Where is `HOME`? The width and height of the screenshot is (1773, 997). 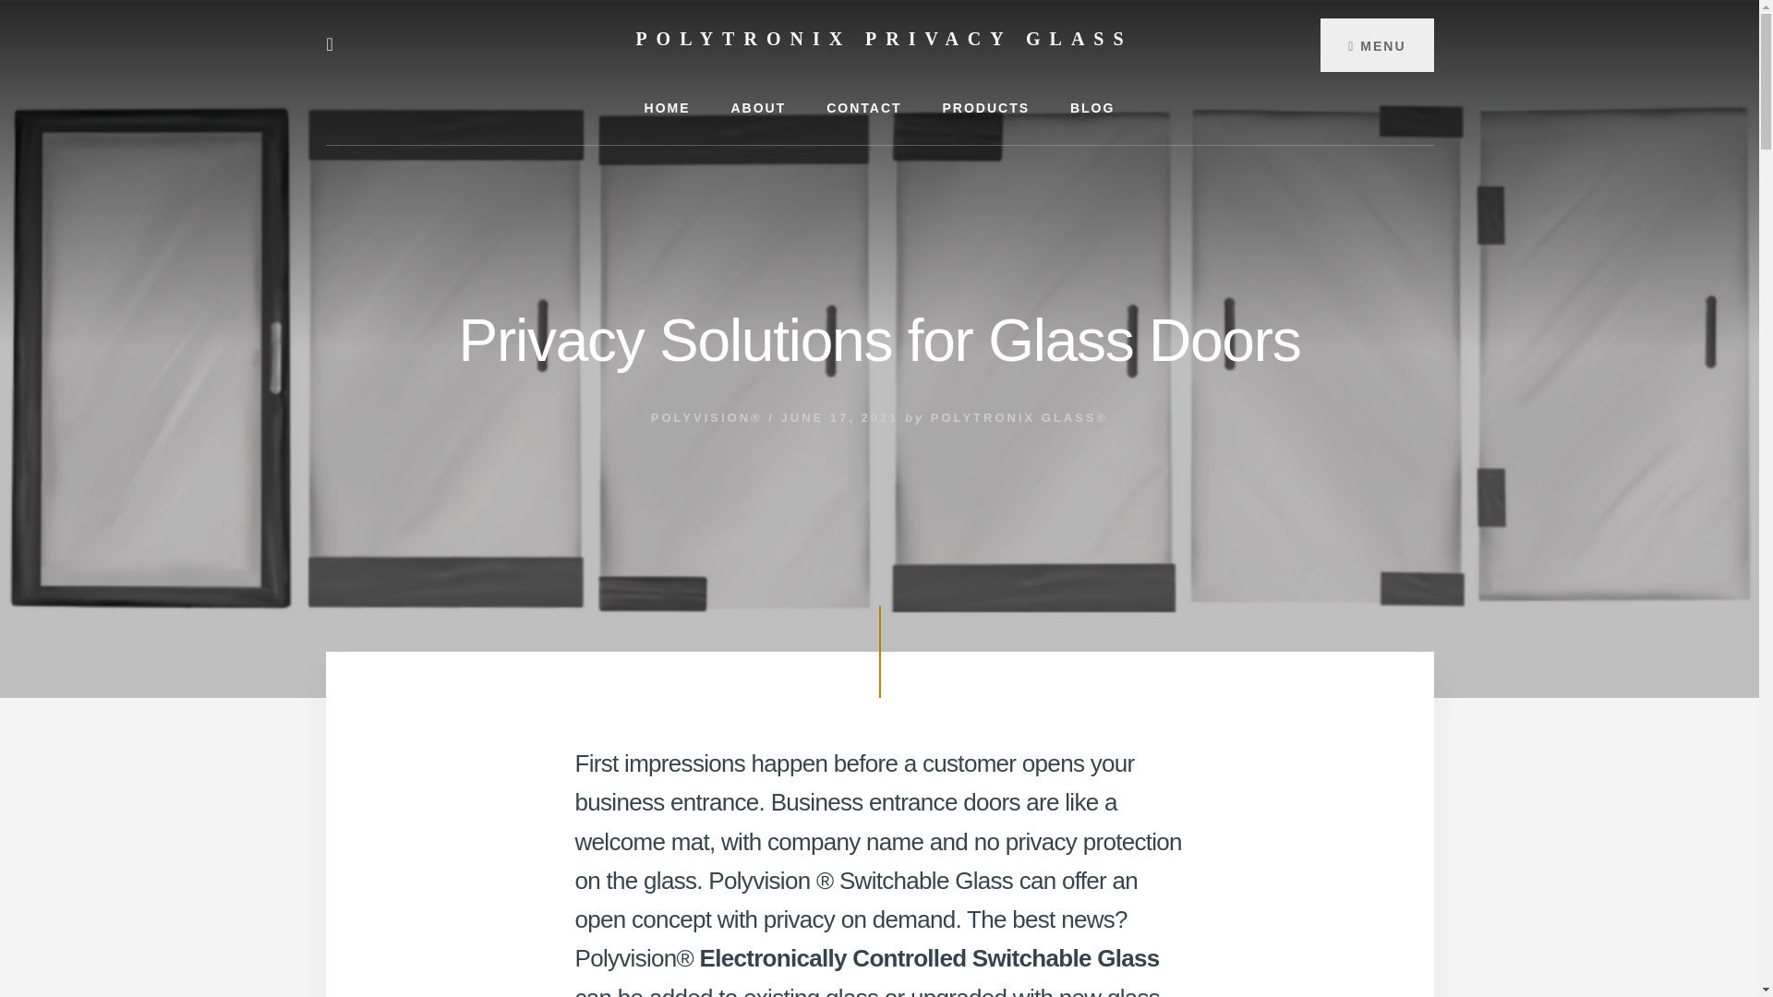 HOME is located at coordinates (667, 107).